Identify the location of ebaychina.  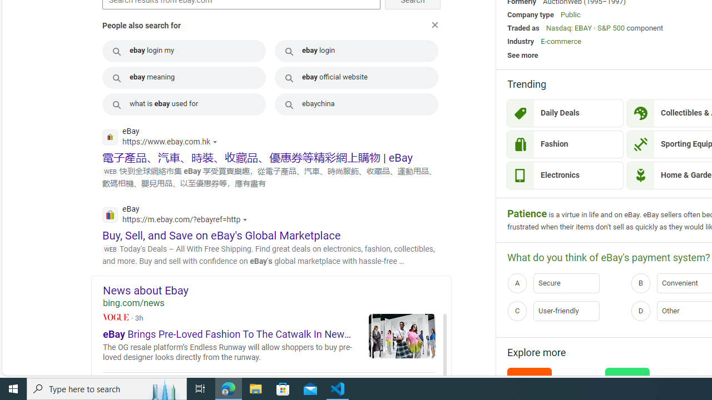
(357, 104).